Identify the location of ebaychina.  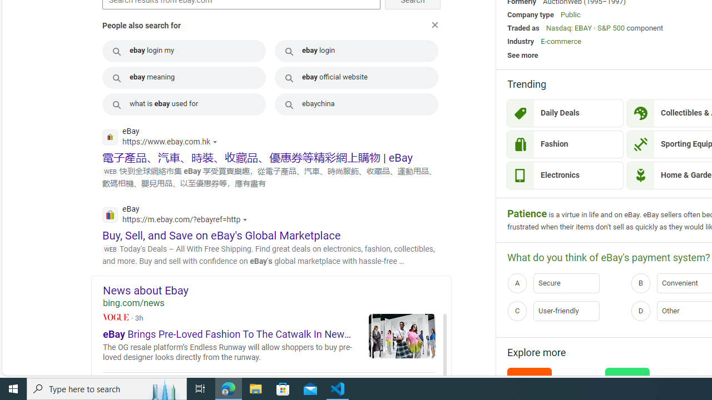
(357, 104).